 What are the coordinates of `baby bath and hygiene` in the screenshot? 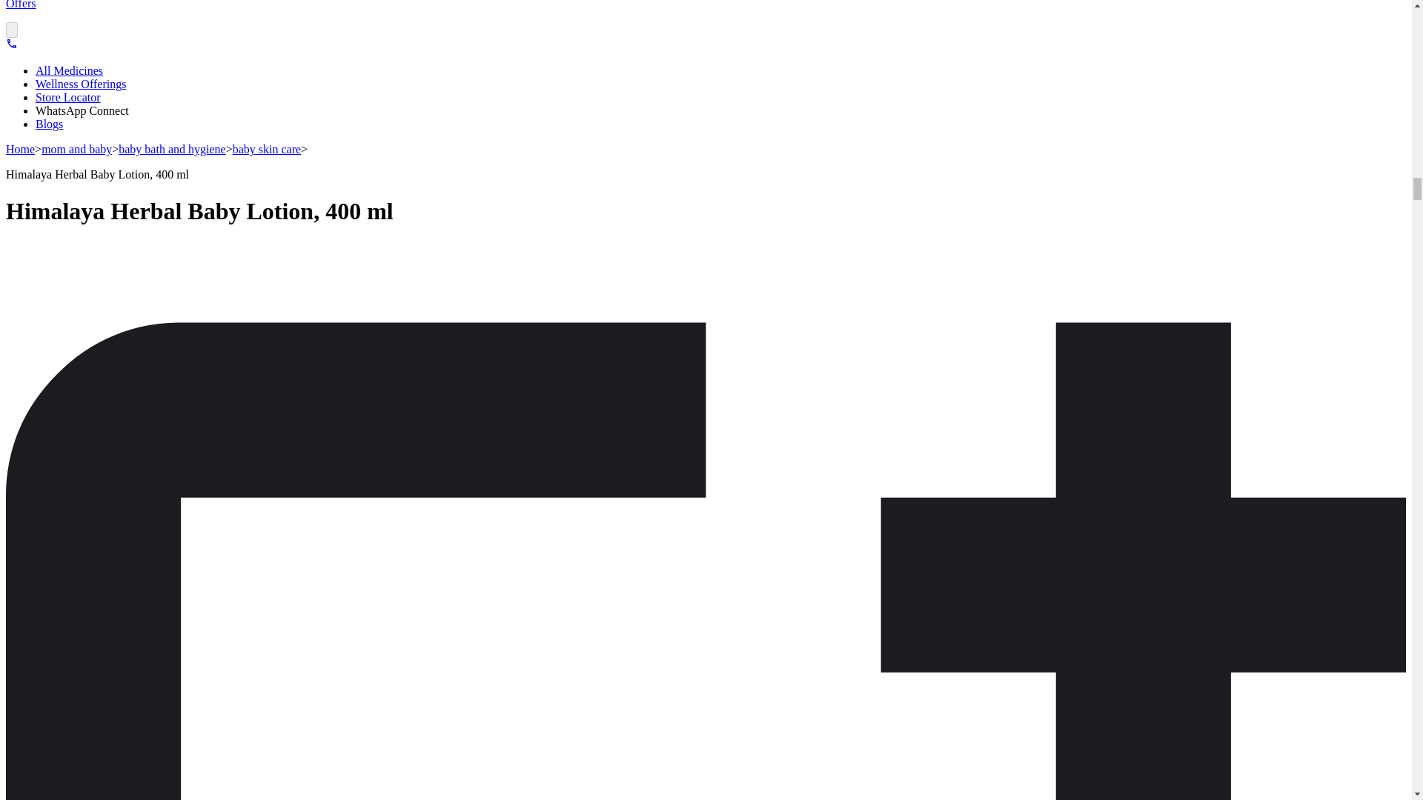 It's located at (171, 149).